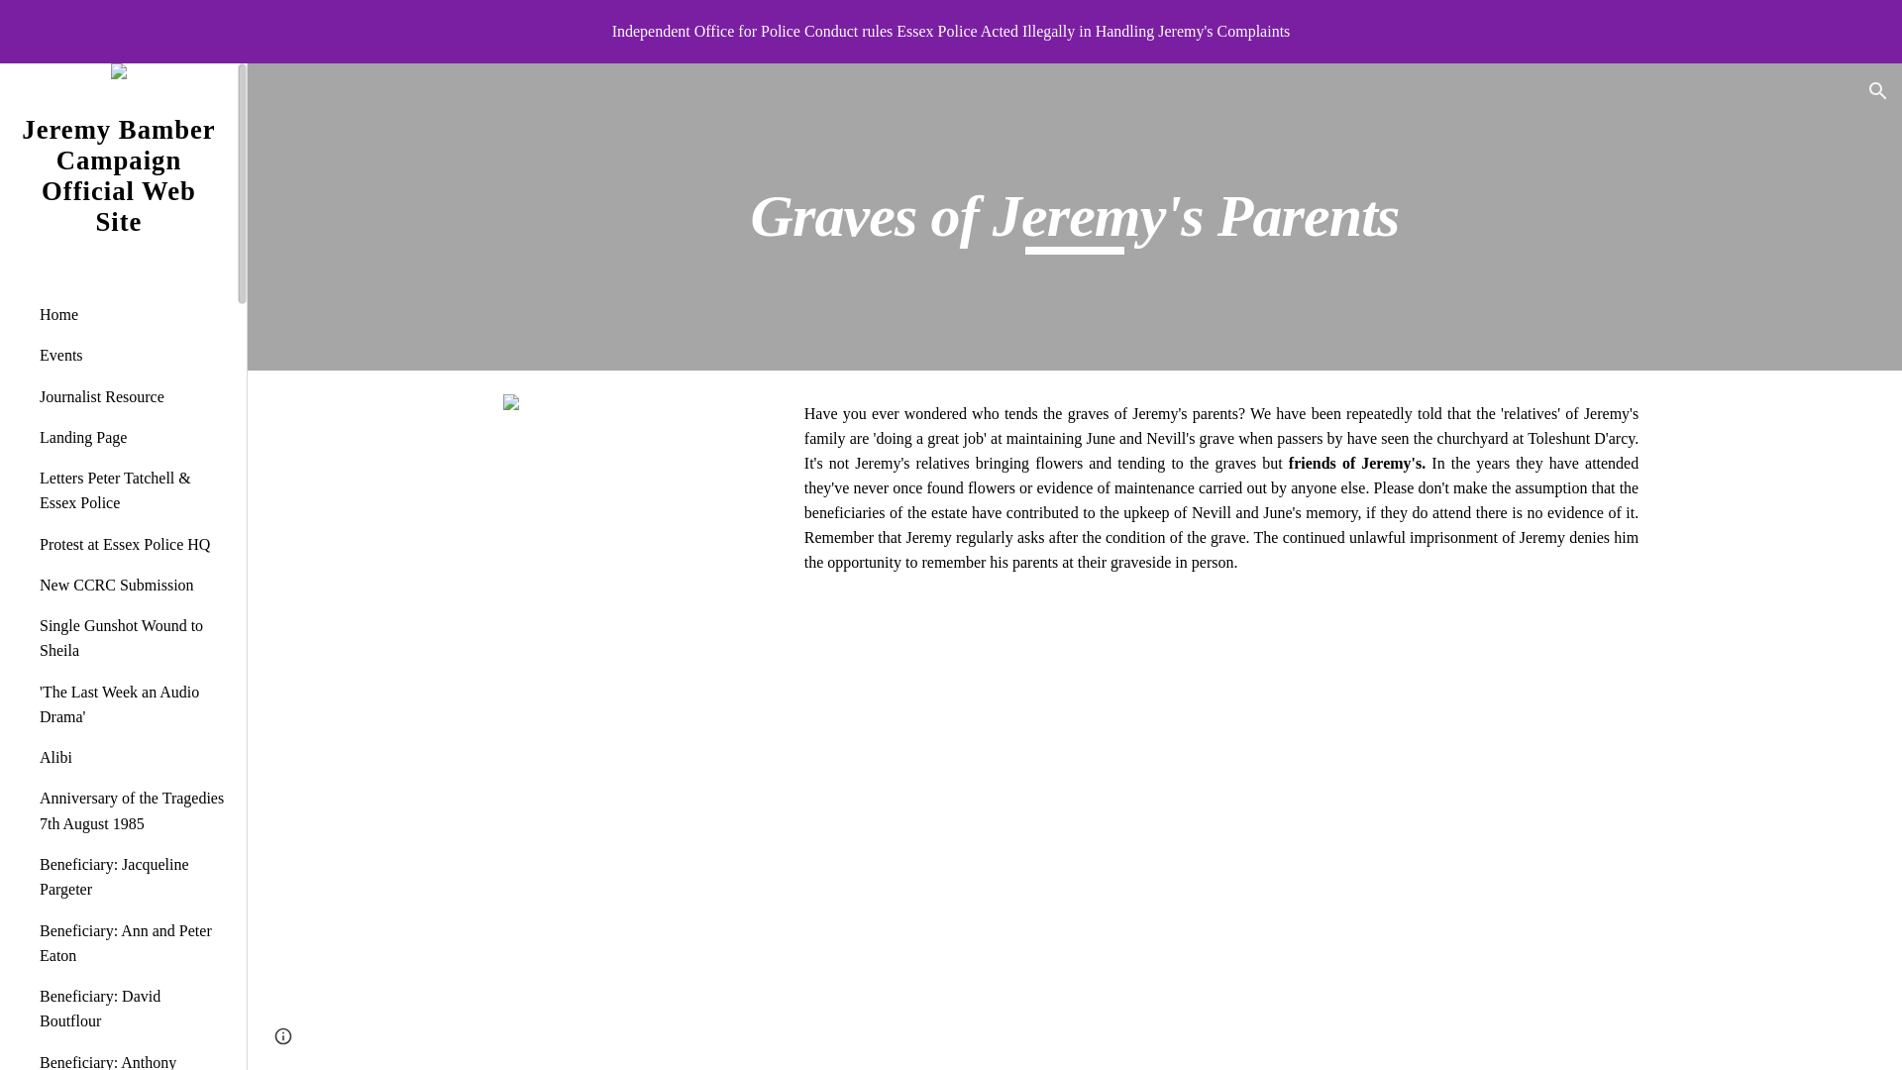 This screenshot has height=1070, width=1902. What do you see at coordinates (119, 200) in the screenshot?
I see `Jeremy Bamber Campaign Official Web Site` at bounding box center [119, 200].